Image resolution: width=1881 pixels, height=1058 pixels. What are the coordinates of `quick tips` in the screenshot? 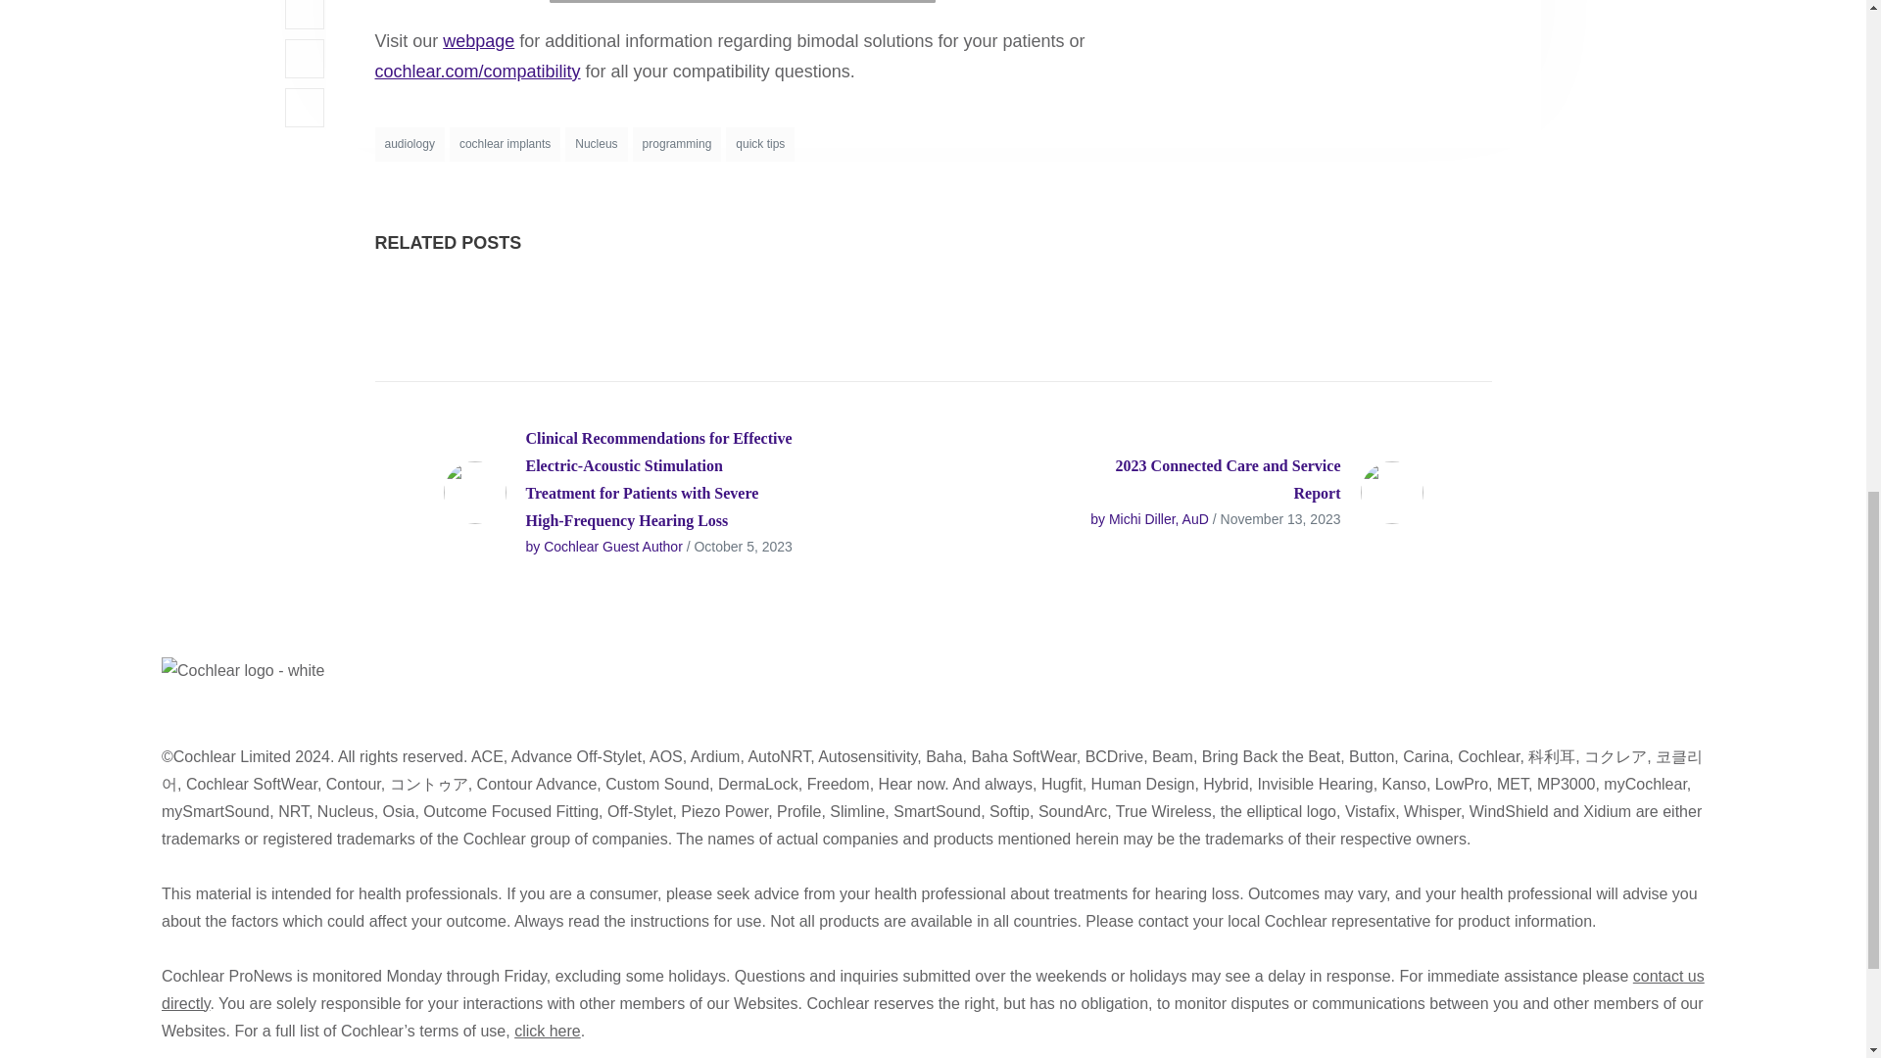 It's located at (760, 144).